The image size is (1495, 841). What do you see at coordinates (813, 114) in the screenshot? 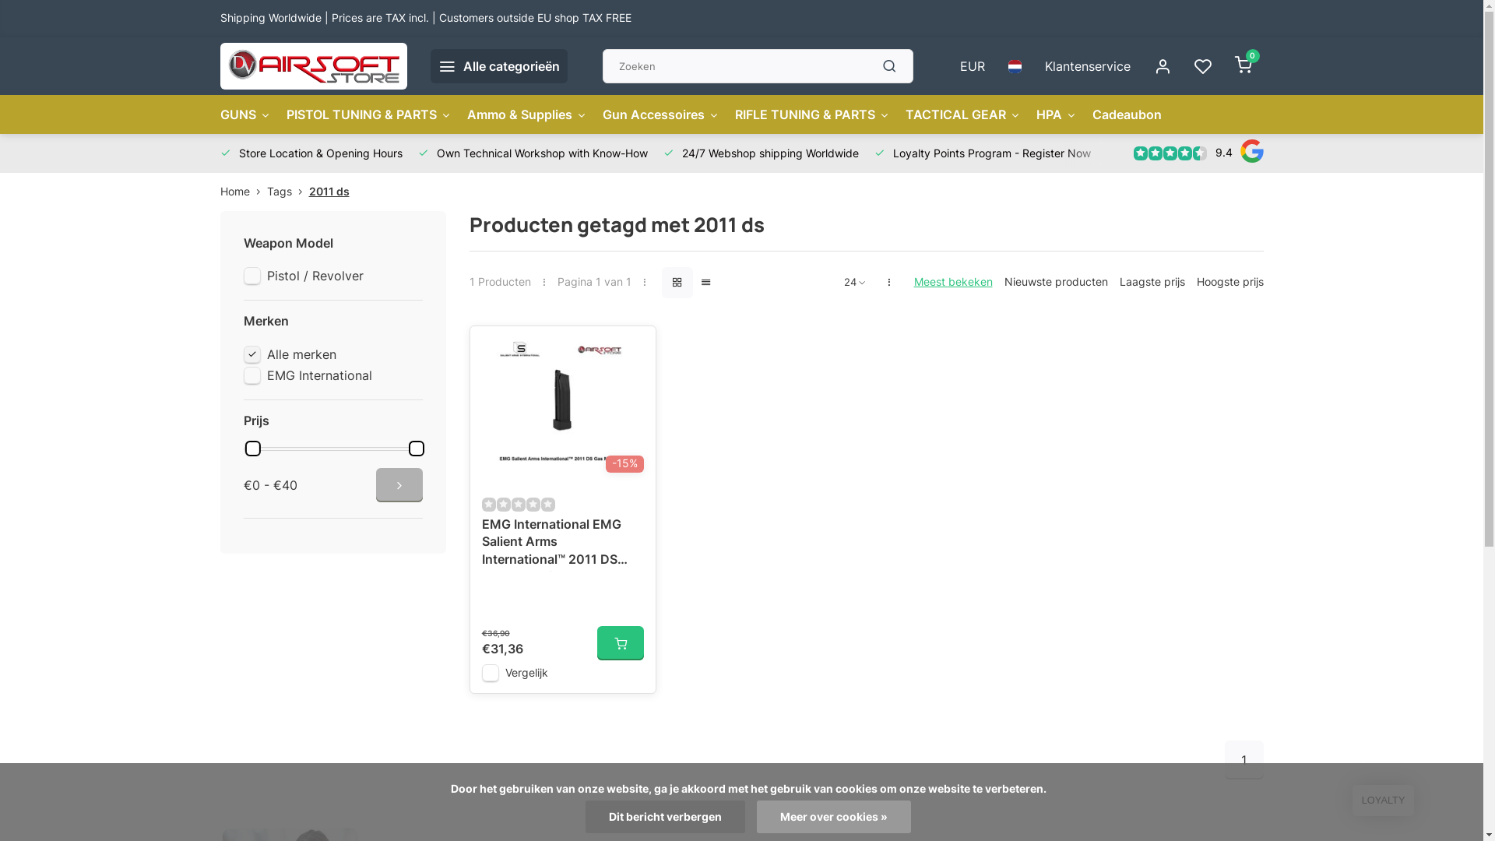
I see `RIFLE TUNING & PARTS` at bounding box center [813, 114].